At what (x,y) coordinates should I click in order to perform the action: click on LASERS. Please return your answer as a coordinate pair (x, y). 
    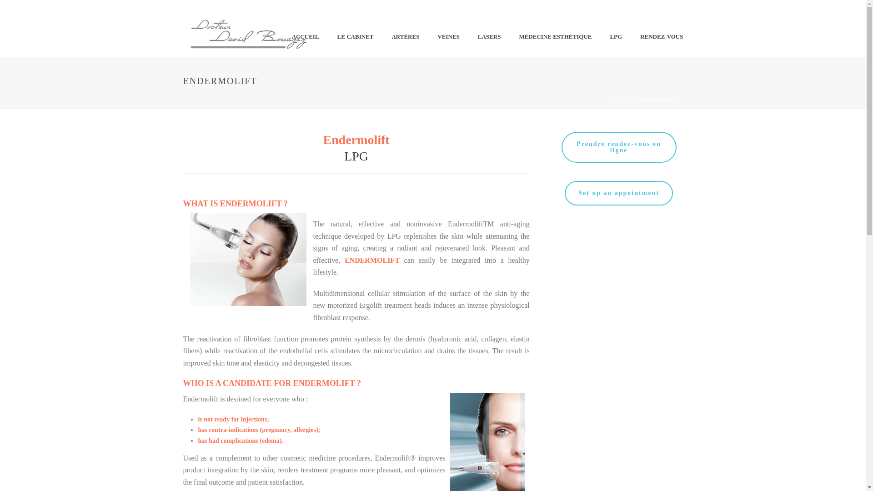
    Looking at the image, I should click on (489, 36).